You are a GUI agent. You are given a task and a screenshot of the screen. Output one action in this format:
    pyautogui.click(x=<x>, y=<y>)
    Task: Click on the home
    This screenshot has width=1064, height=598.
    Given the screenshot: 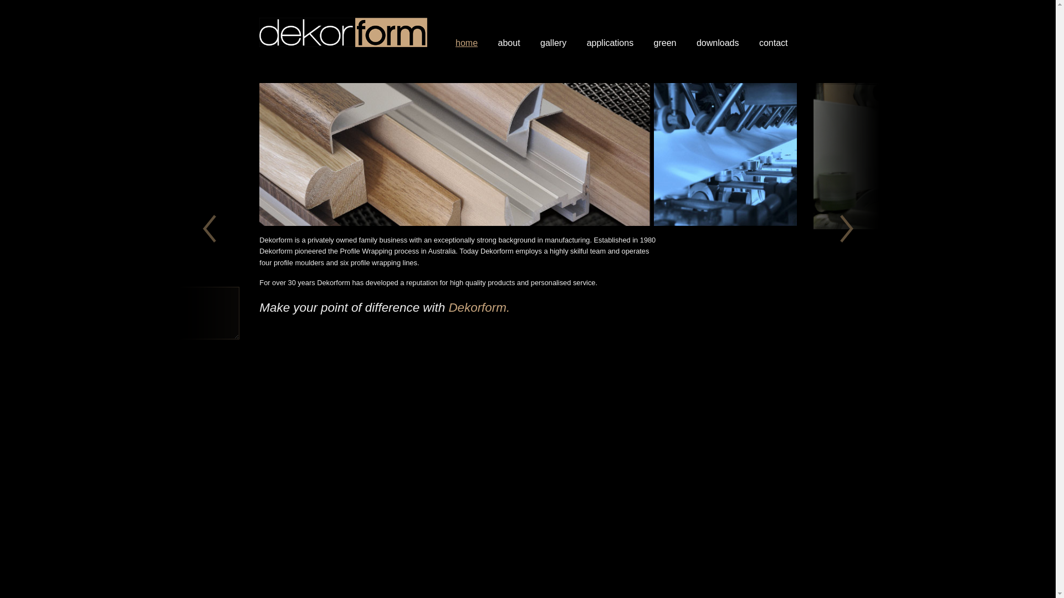 What is the action you would take?
    pyautogui.click(x=467, y=33)
    